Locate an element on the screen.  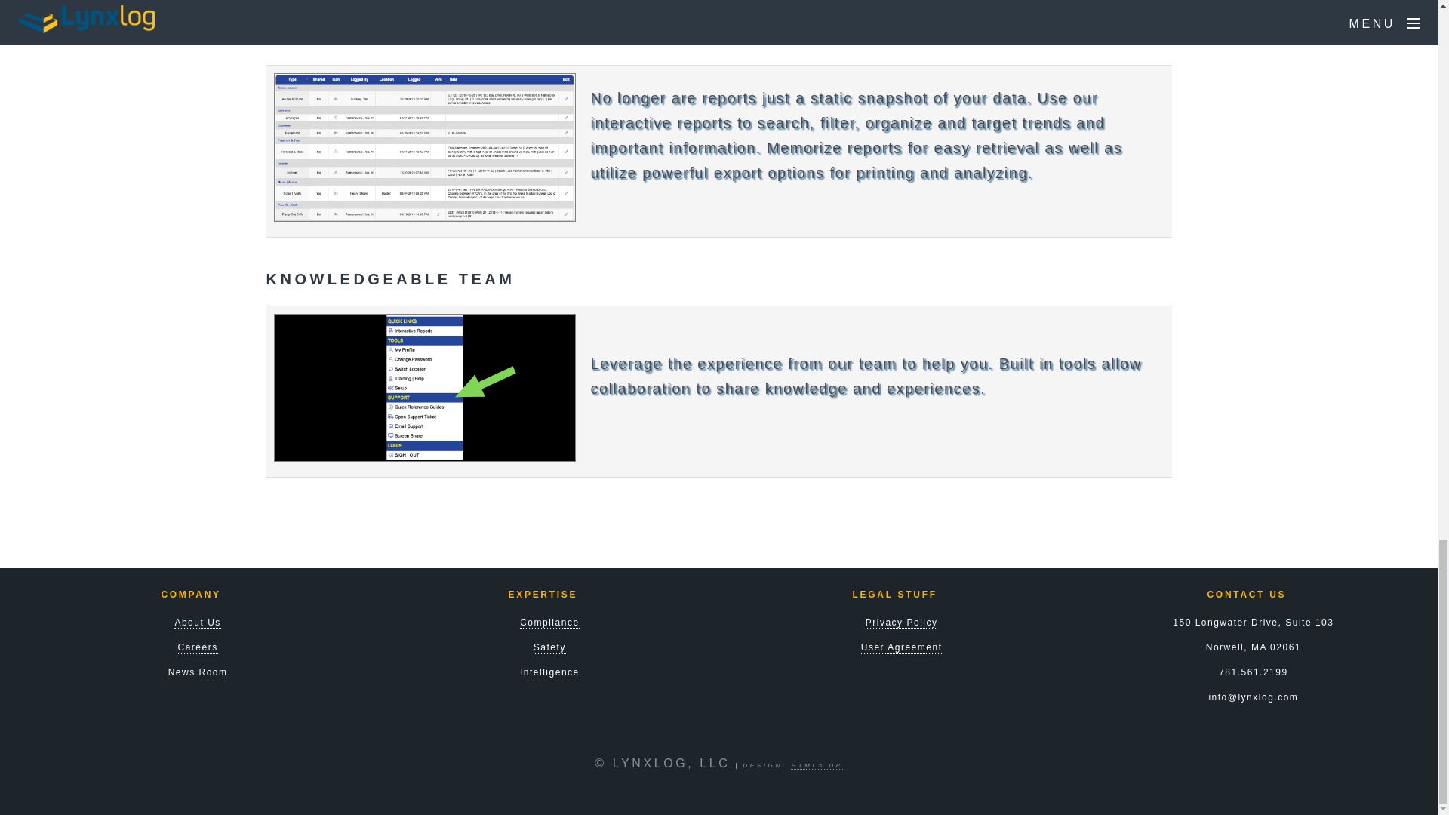
News Room is located at coordinates (198, 672).